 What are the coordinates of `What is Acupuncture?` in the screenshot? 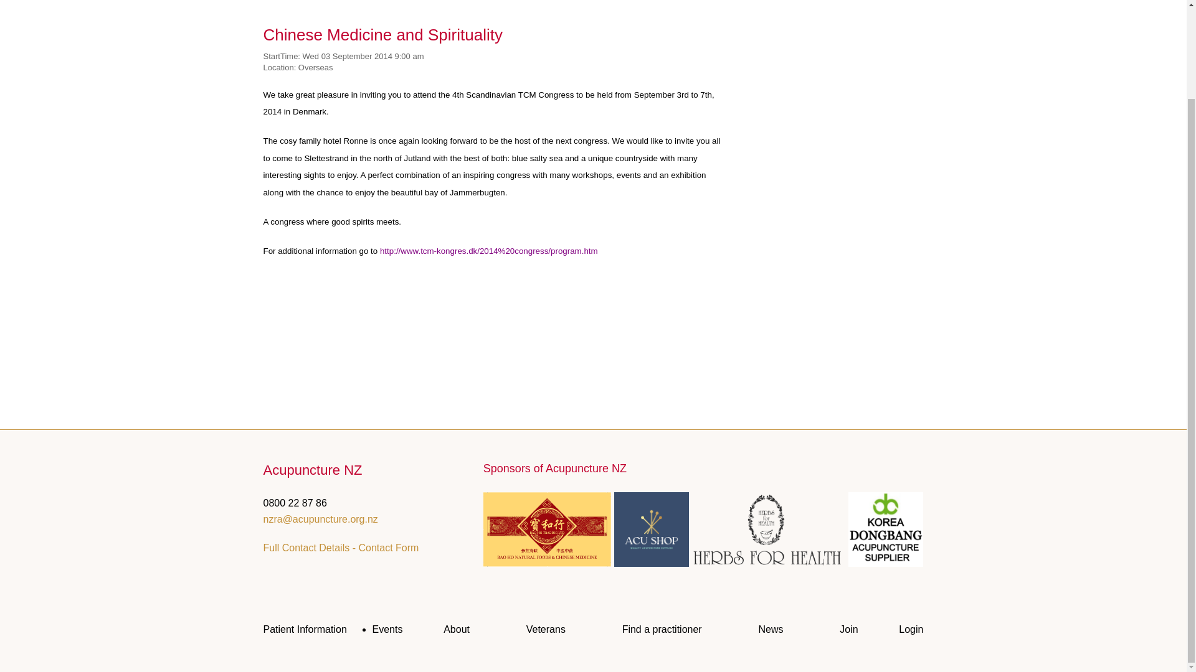 It's located at (305, 629).